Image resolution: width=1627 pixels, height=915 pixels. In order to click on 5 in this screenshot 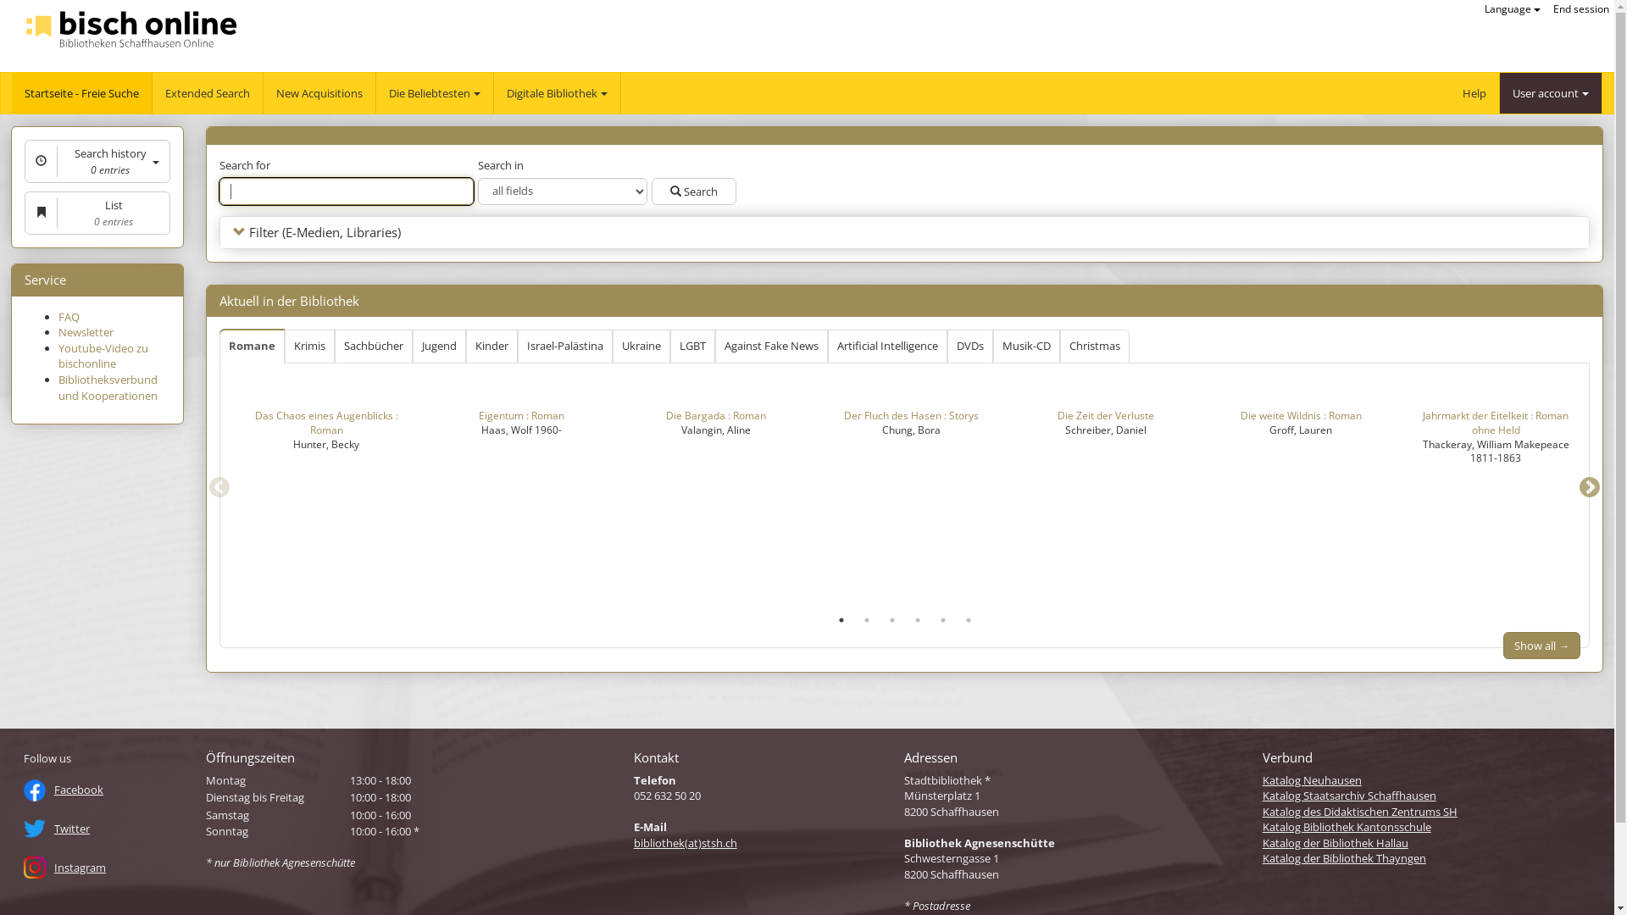, I will do `click(949, 500)`.